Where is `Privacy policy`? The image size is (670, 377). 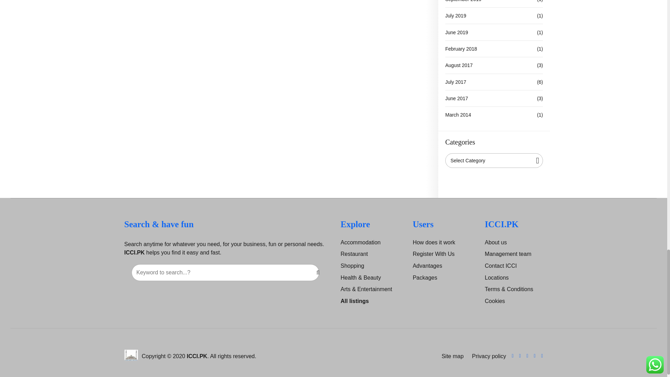
Privacy policy is located at coordinates (488, 356).